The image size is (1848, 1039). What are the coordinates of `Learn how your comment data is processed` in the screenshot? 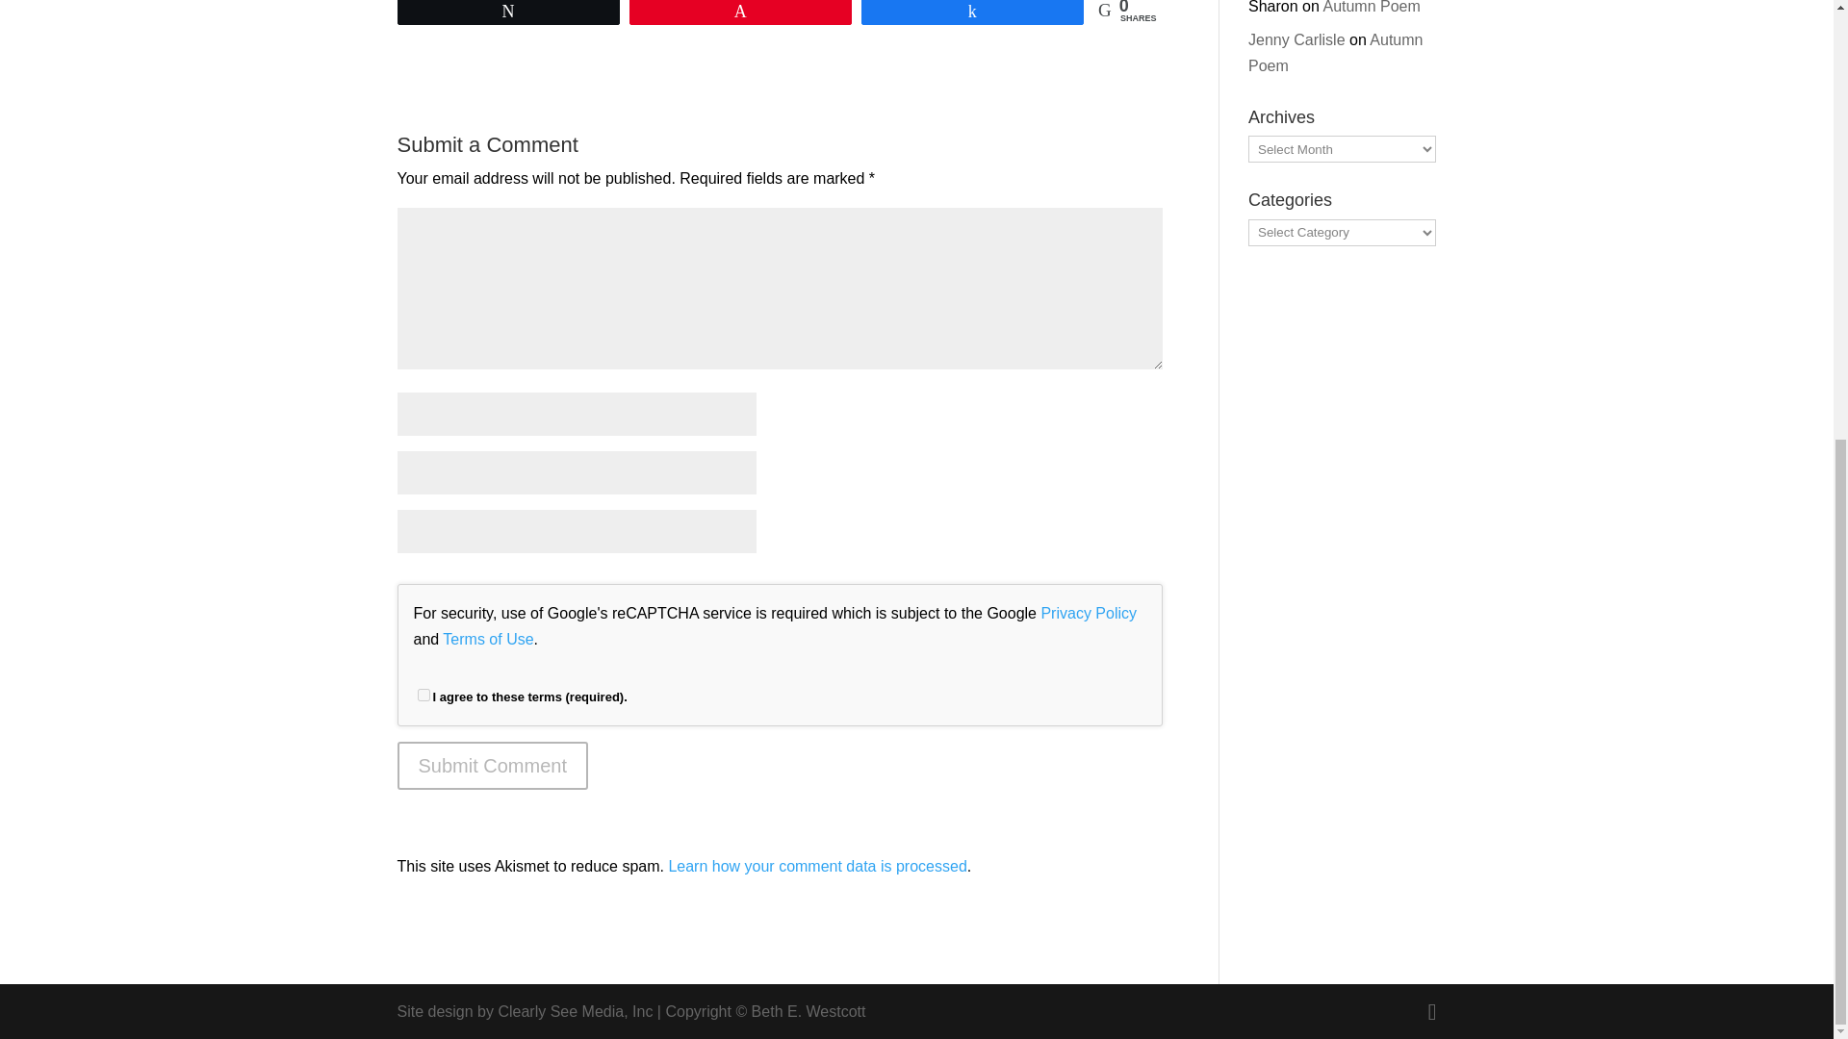 It's located at (816, 866).